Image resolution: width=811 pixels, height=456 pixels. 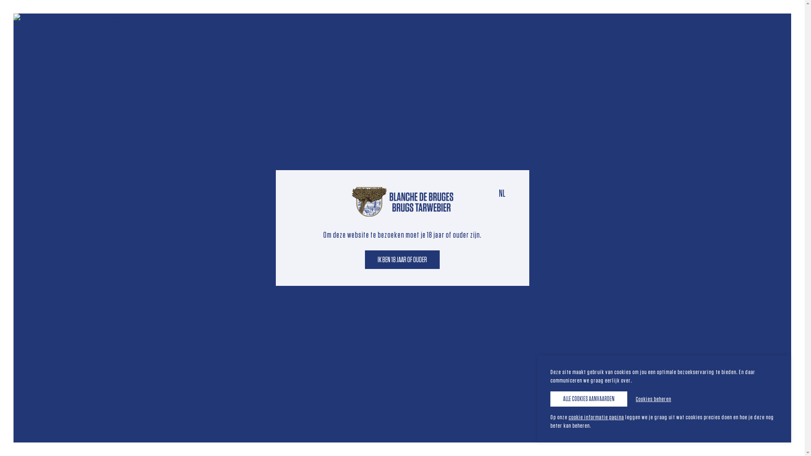 What do you see at coordinates (401, 46) in the screenshot?
I see `Het bier` at bounding box center [401, 46].